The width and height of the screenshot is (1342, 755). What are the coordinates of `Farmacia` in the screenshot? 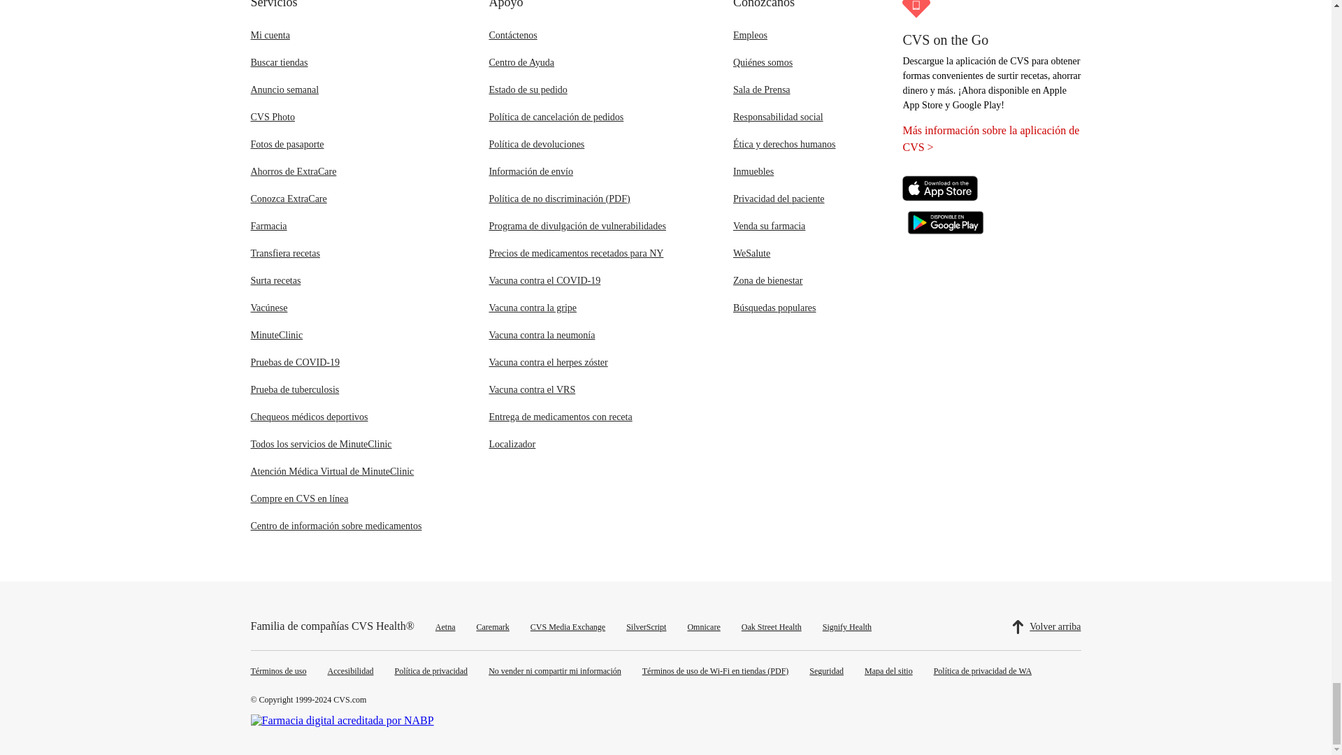 It's located at (268, 226).